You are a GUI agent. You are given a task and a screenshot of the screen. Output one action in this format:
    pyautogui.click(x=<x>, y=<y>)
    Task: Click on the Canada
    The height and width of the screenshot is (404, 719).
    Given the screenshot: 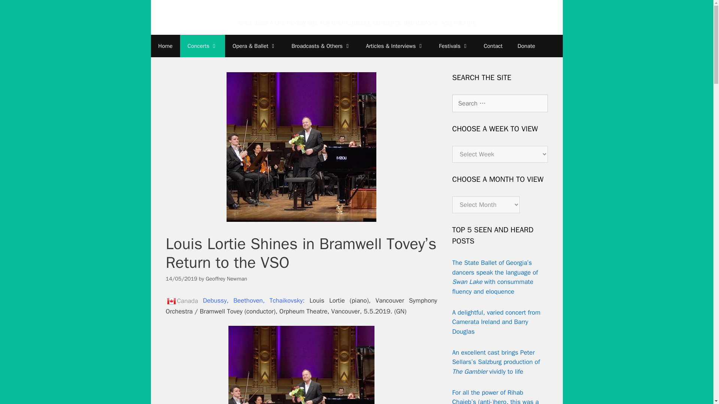 What is the action you would take?
    pyautogui.click(x=171, y=301)
    